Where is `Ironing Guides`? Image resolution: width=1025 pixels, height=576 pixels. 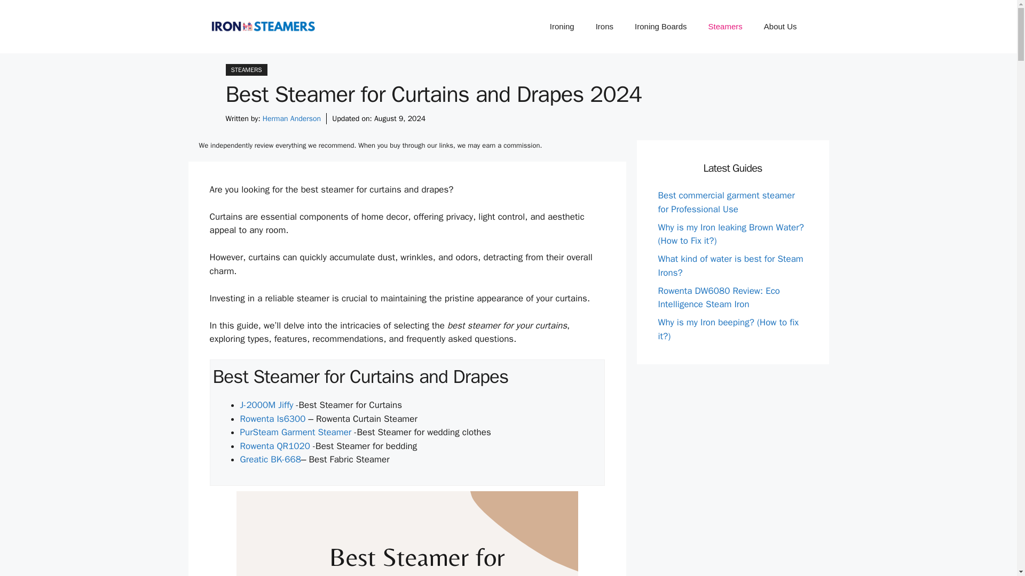 Ironing Guides is located at coordinates (562, 27).